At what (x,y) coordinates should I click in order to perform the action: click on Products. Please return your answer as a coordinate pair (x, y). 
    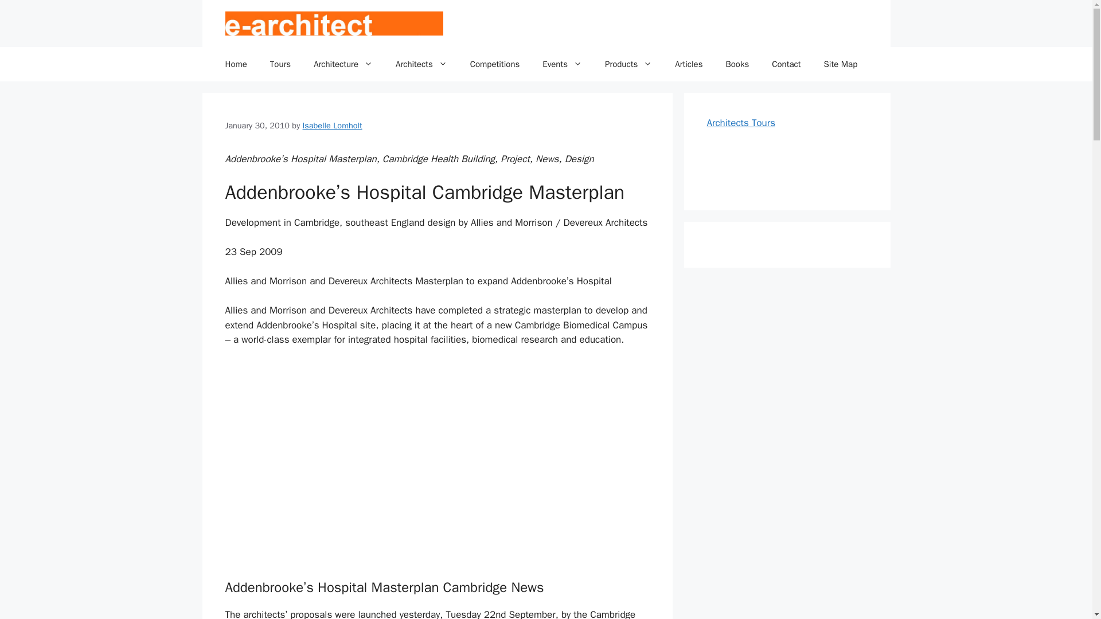
    Looking at the image, I should click on (628, 64).